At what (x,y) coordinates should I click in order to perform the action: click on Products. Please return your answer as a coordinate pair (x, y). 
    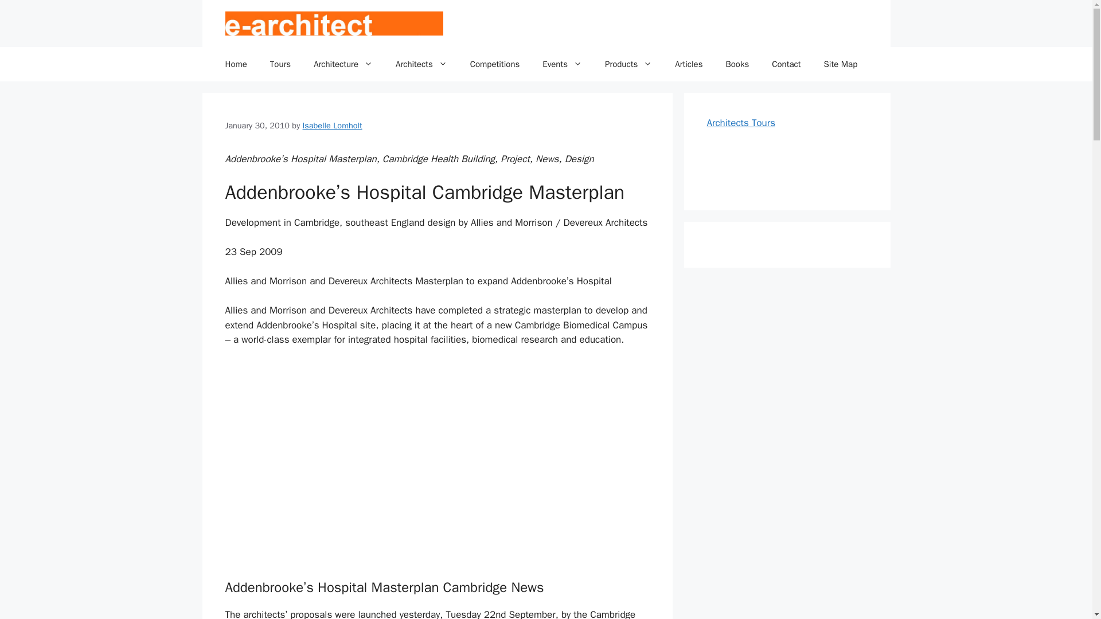
    Looking at the image, I should click on (628, 64).